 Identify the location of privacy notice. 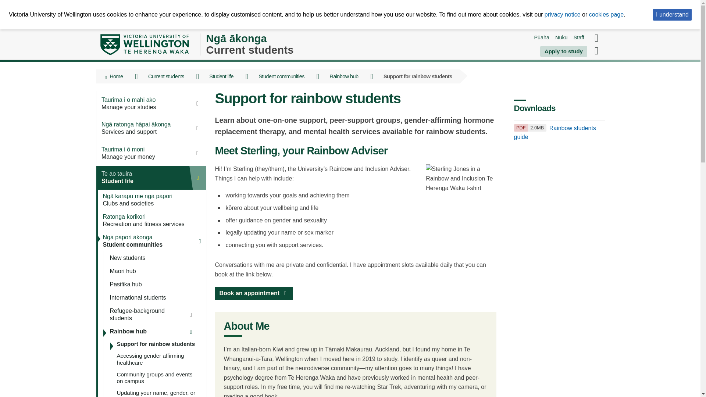
(562, 14).